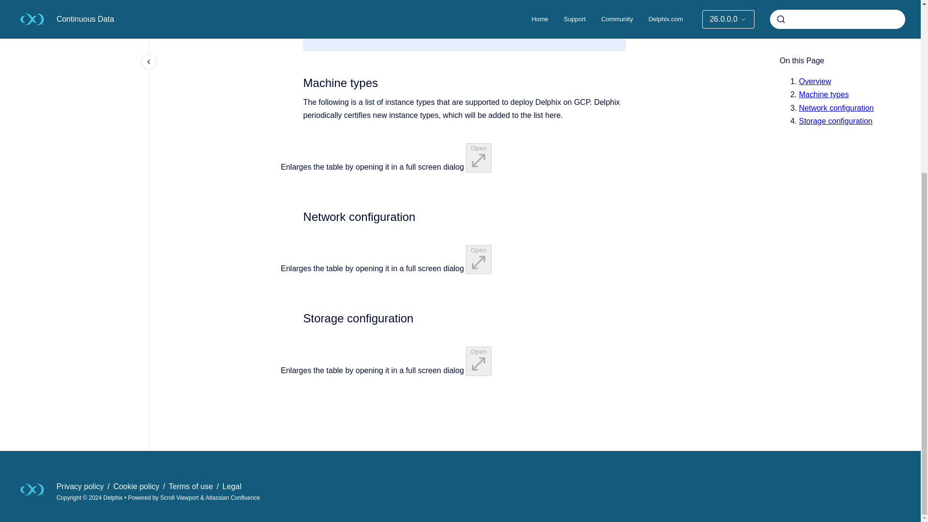 The image size is (928, 522). Describe the element at coordinates (192, 486) in the screenshot. I see `Terms of use` at that location.